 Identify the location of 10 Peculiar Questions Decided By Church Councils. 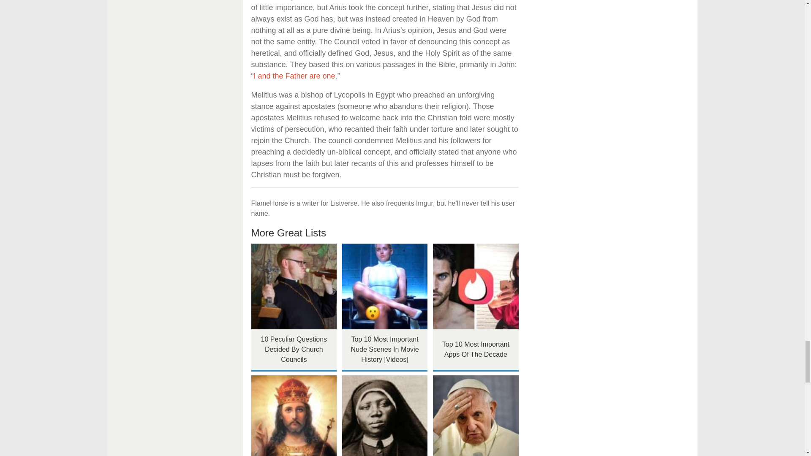
(293, 286).